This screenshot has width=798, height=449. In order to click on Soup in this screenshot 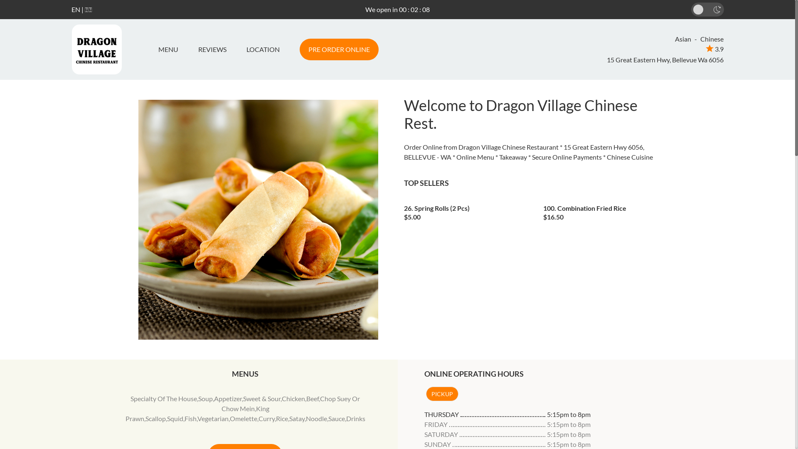, I will do `click(205, 398)`.